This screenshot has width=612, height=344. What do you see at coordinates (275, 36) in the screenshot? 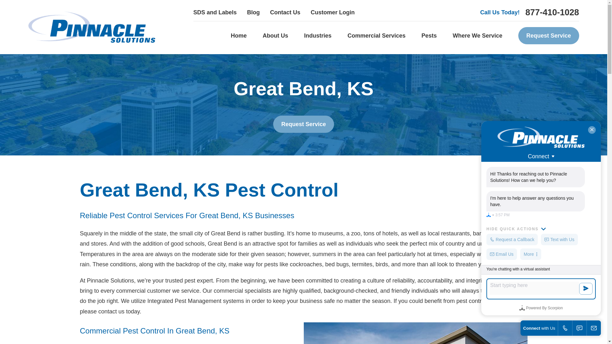
I see `About Us` at bounding box center [275, 36].